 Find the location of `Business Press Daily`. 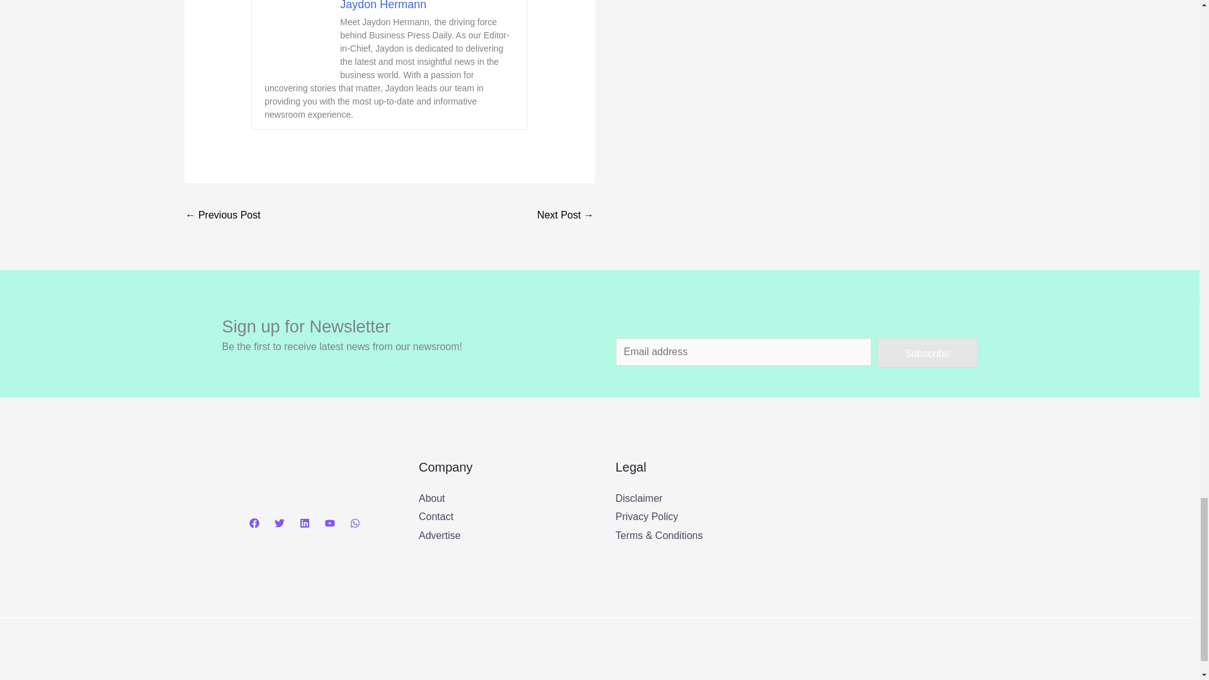

Business Press Daily is located at coordinates (890, 520).